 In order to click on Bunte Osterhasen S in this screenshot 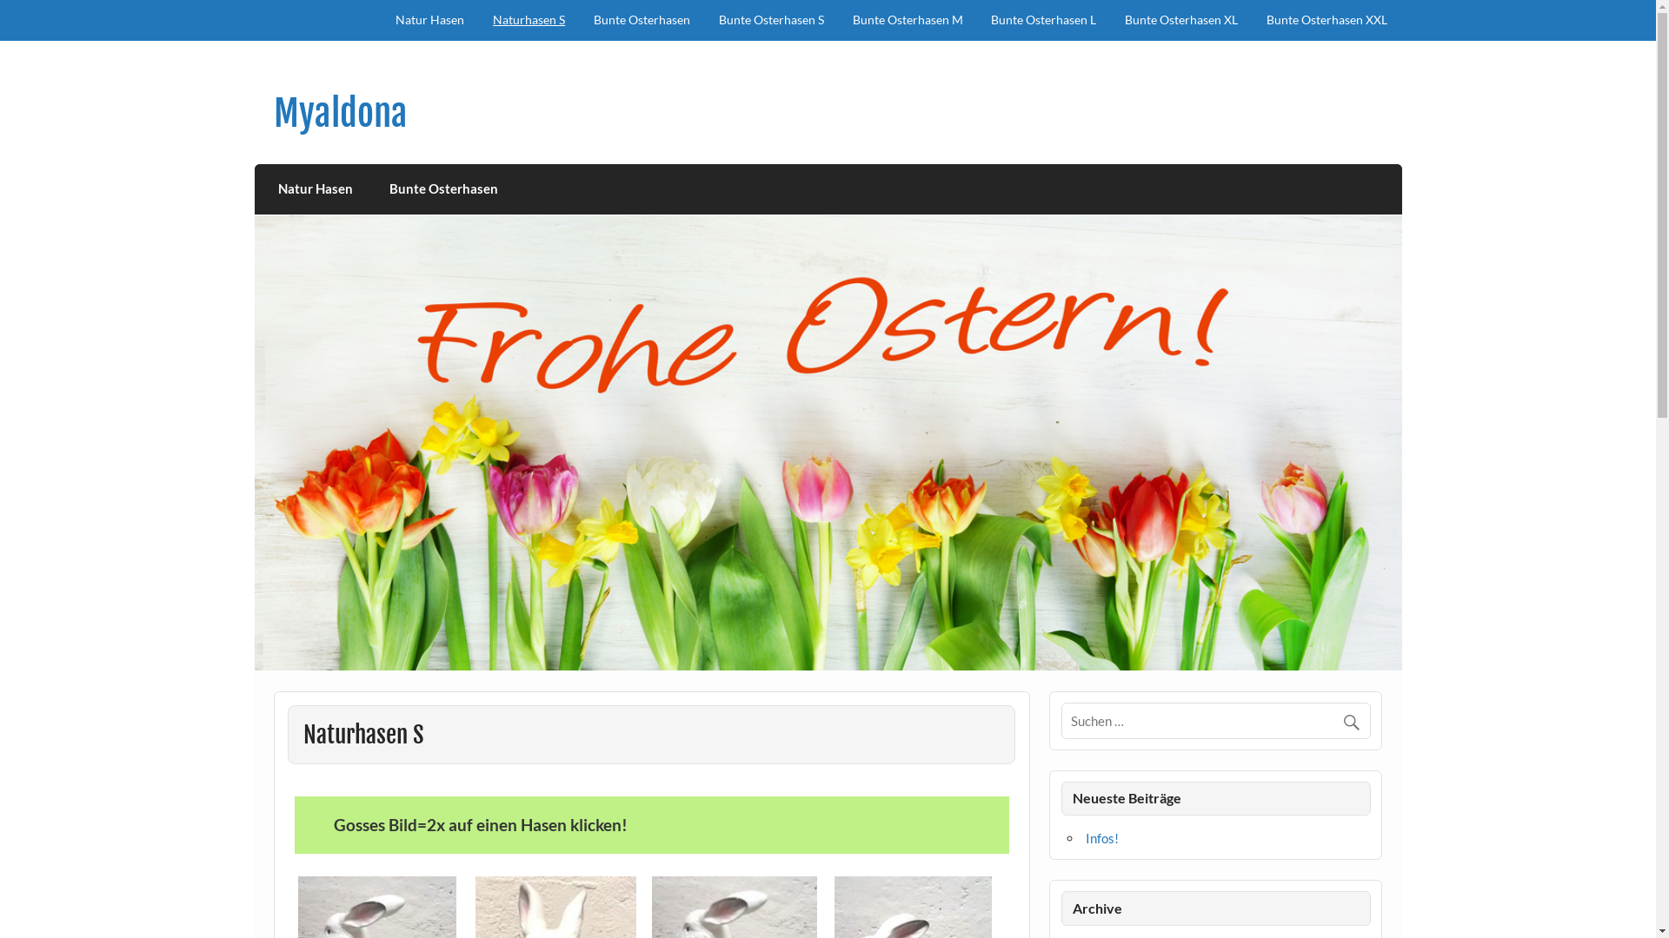, I will do `click(771, 21)`.